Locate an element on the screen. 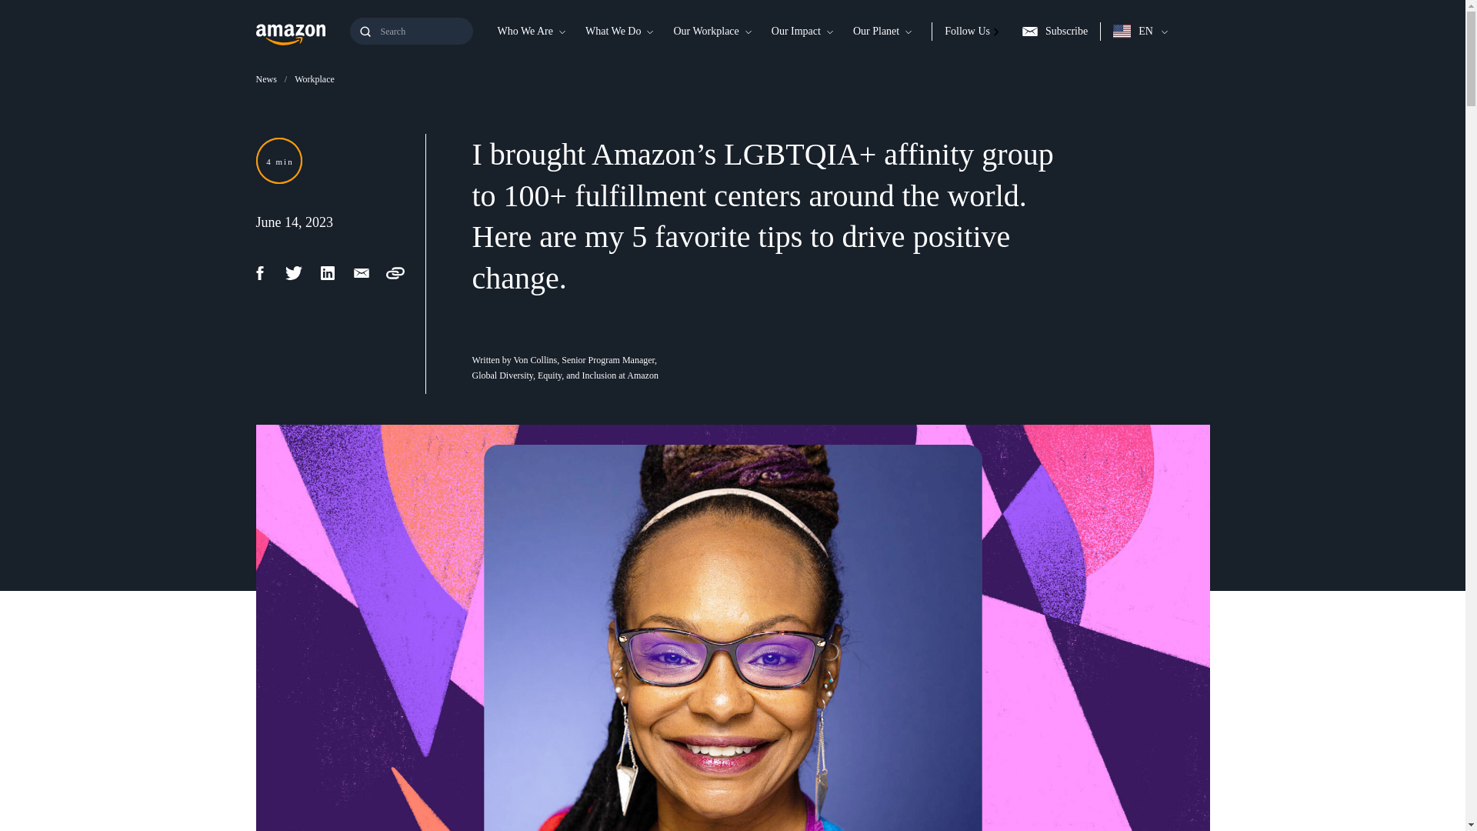 The height and width of the screenshot is (831, 1477). Our Impact is located at coordinates (795, 31).